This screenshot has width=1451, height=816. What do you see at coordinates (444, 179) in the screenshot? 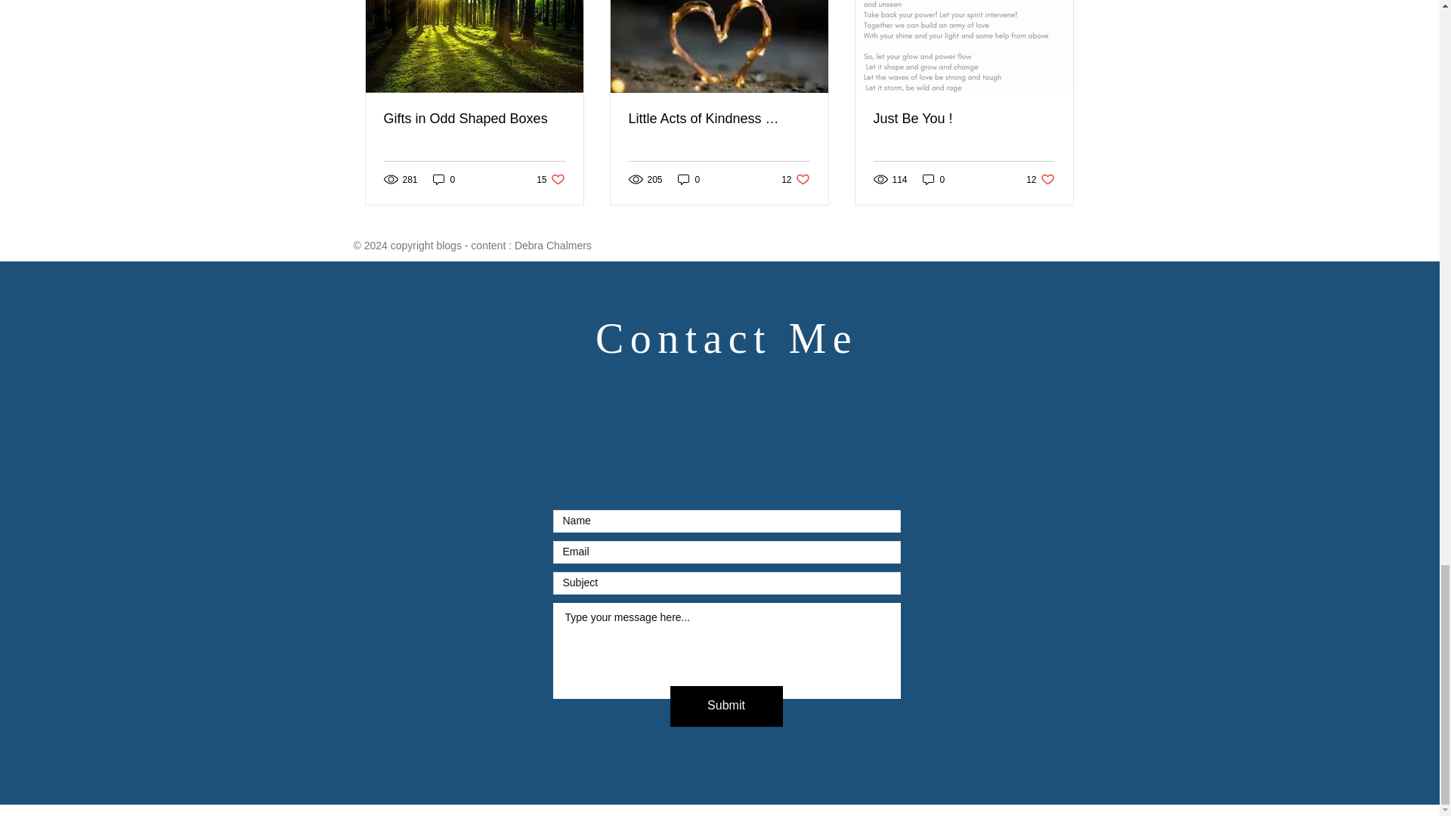
I see `0` at bounding box center [444, 179].